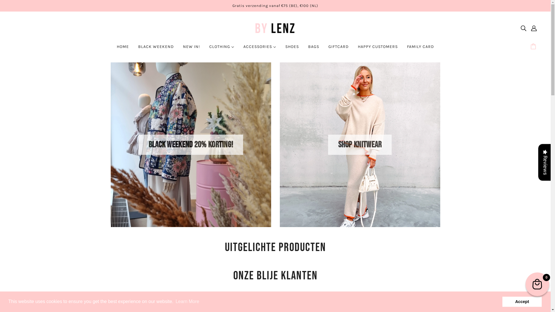 The height and width of the screenshot is (312, 555). What do you see at coordinates (260, 49) in the screenshot?
I see `ACCESSORIES` at bounding box center [260, 49].